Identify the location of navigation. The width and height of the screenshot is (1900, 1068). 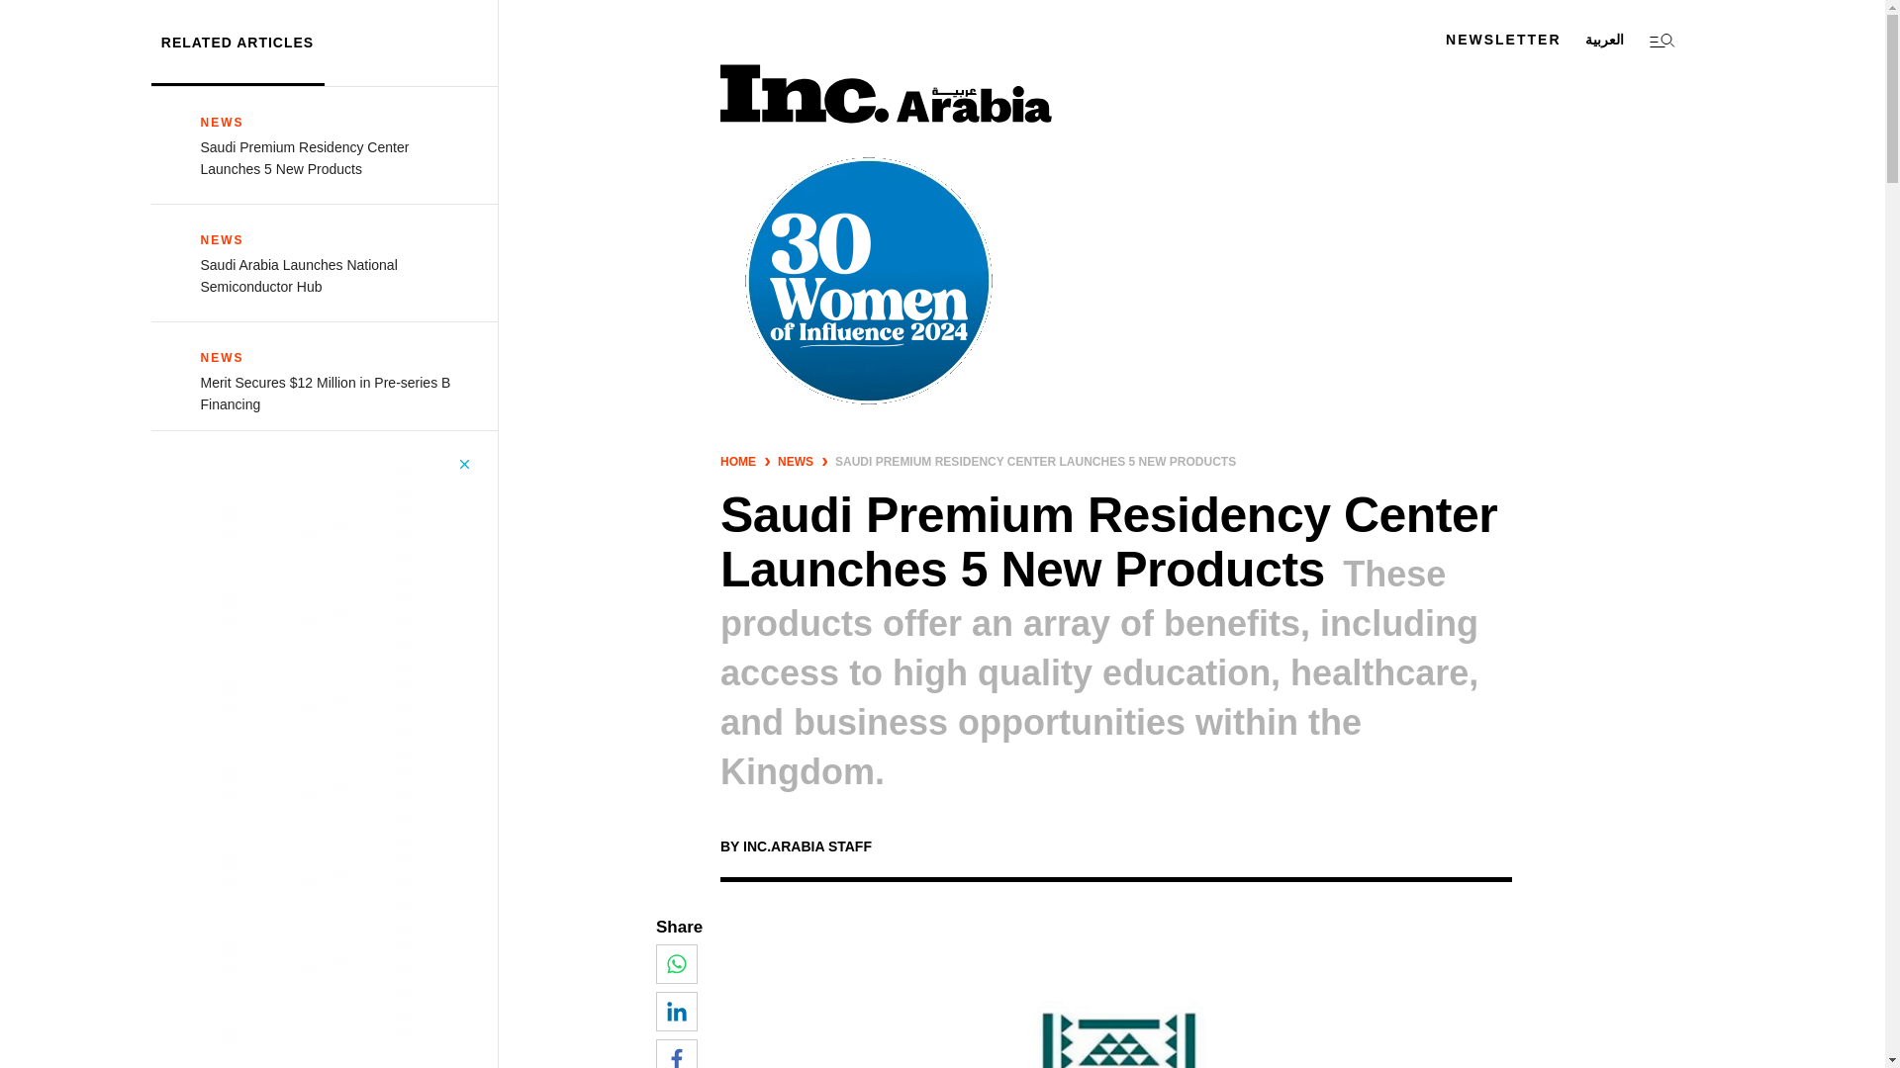
(1661, 40).